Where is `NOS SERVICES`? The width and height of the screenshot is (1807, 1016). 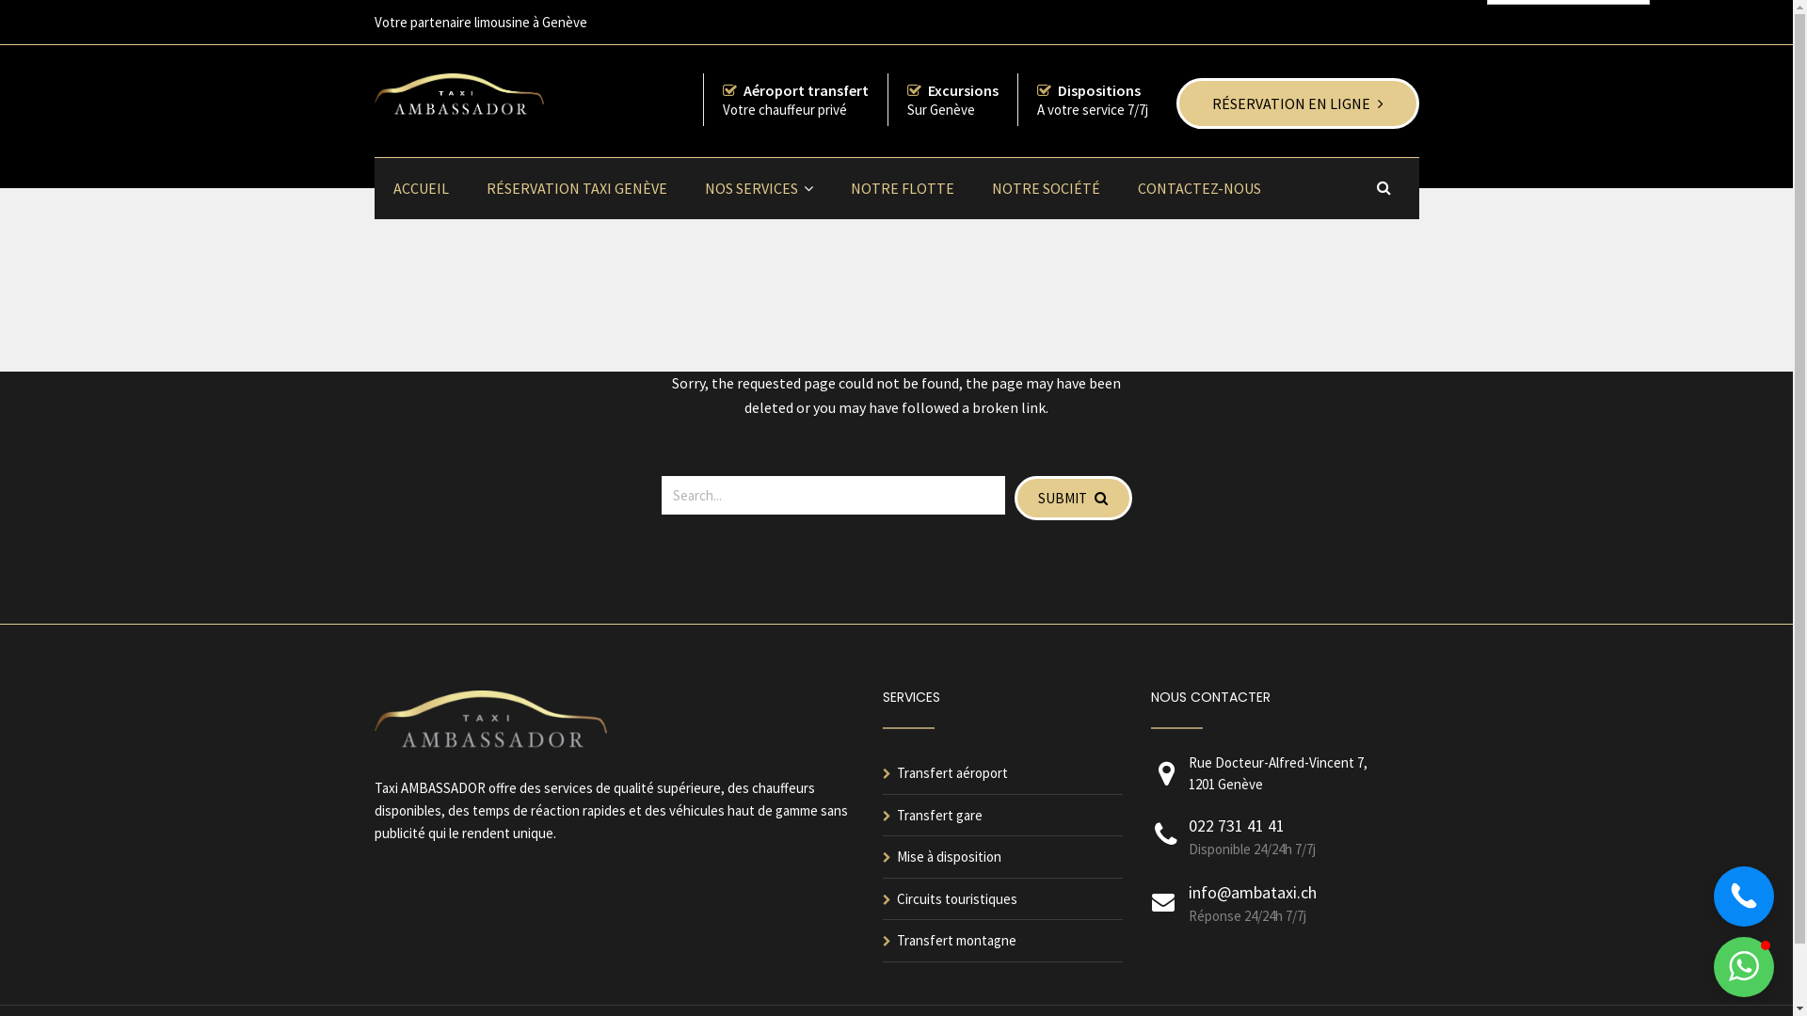
NOS SERVICES is located at coordinates (759, 188).